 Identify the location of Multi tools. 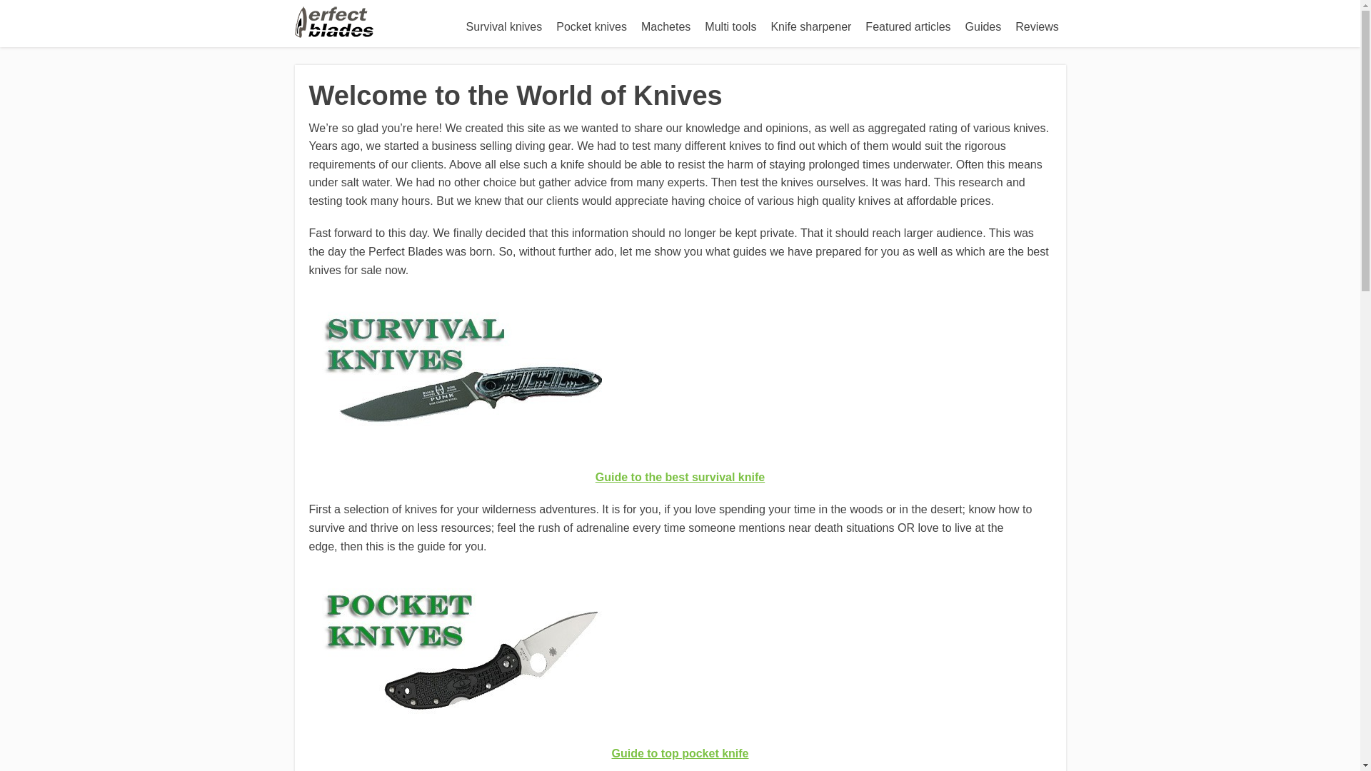
(730, 27).